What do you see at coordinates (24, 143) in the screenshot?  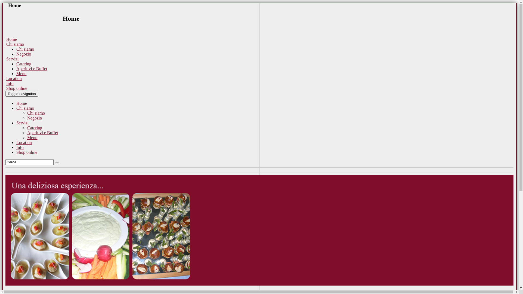 I see `Location` at bounding box center [24, 143].